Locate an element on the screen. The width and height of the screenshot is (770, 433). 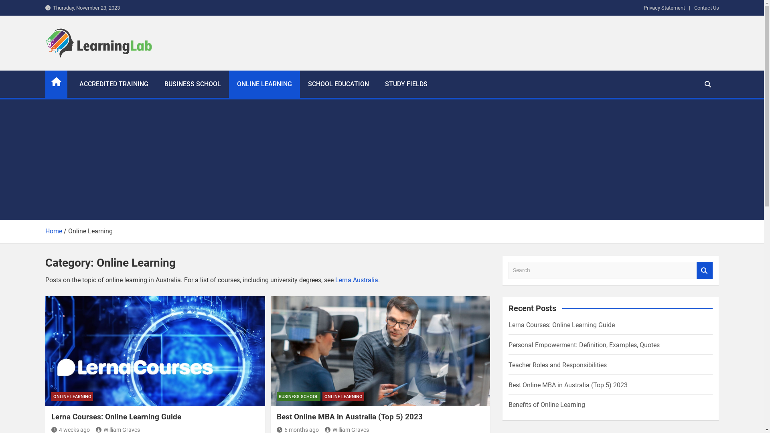
BUSINESS SCHOOL is located at coordinates (298, 397).